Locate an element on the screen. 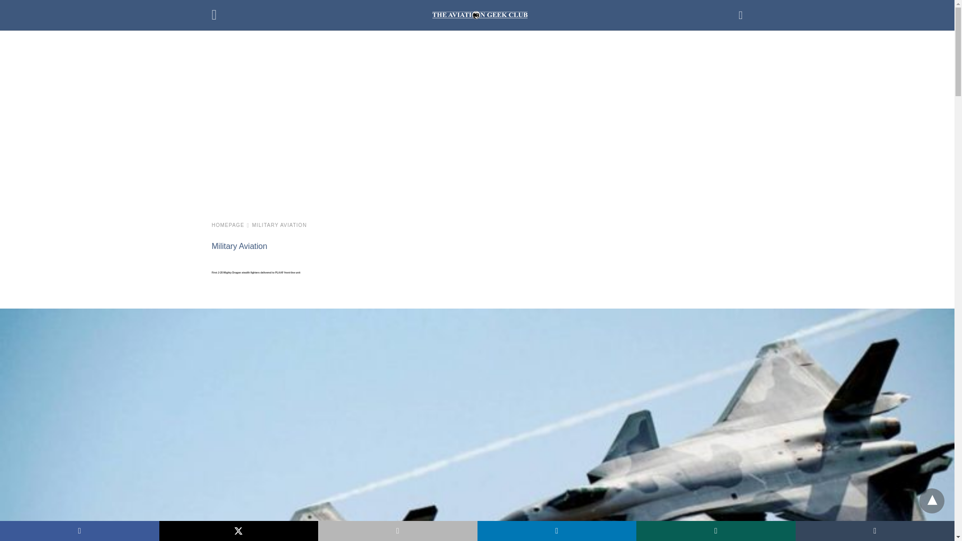  HOMEPAGE is located at coordinates (230, 224).